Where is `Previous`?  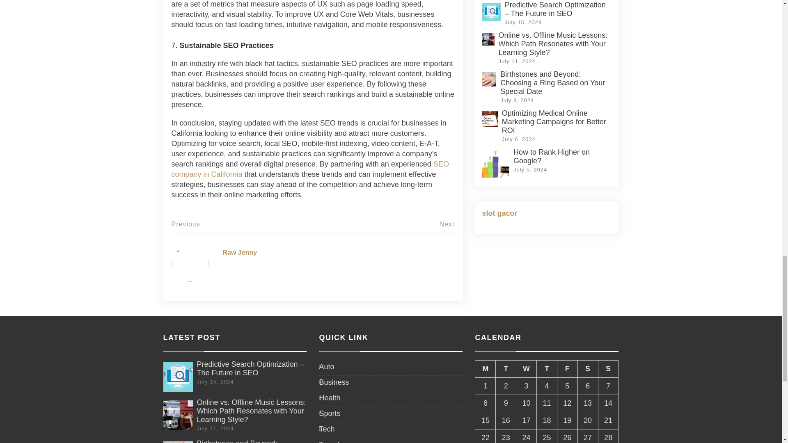 Previous is located at coordinates (186, 224).